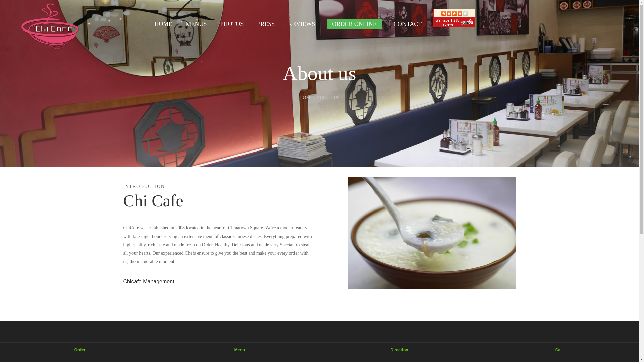 This screenshot has width=644, height=362. Describe the element at coordinates (163, 24) in the screenshot. I see `HOME` at that location.